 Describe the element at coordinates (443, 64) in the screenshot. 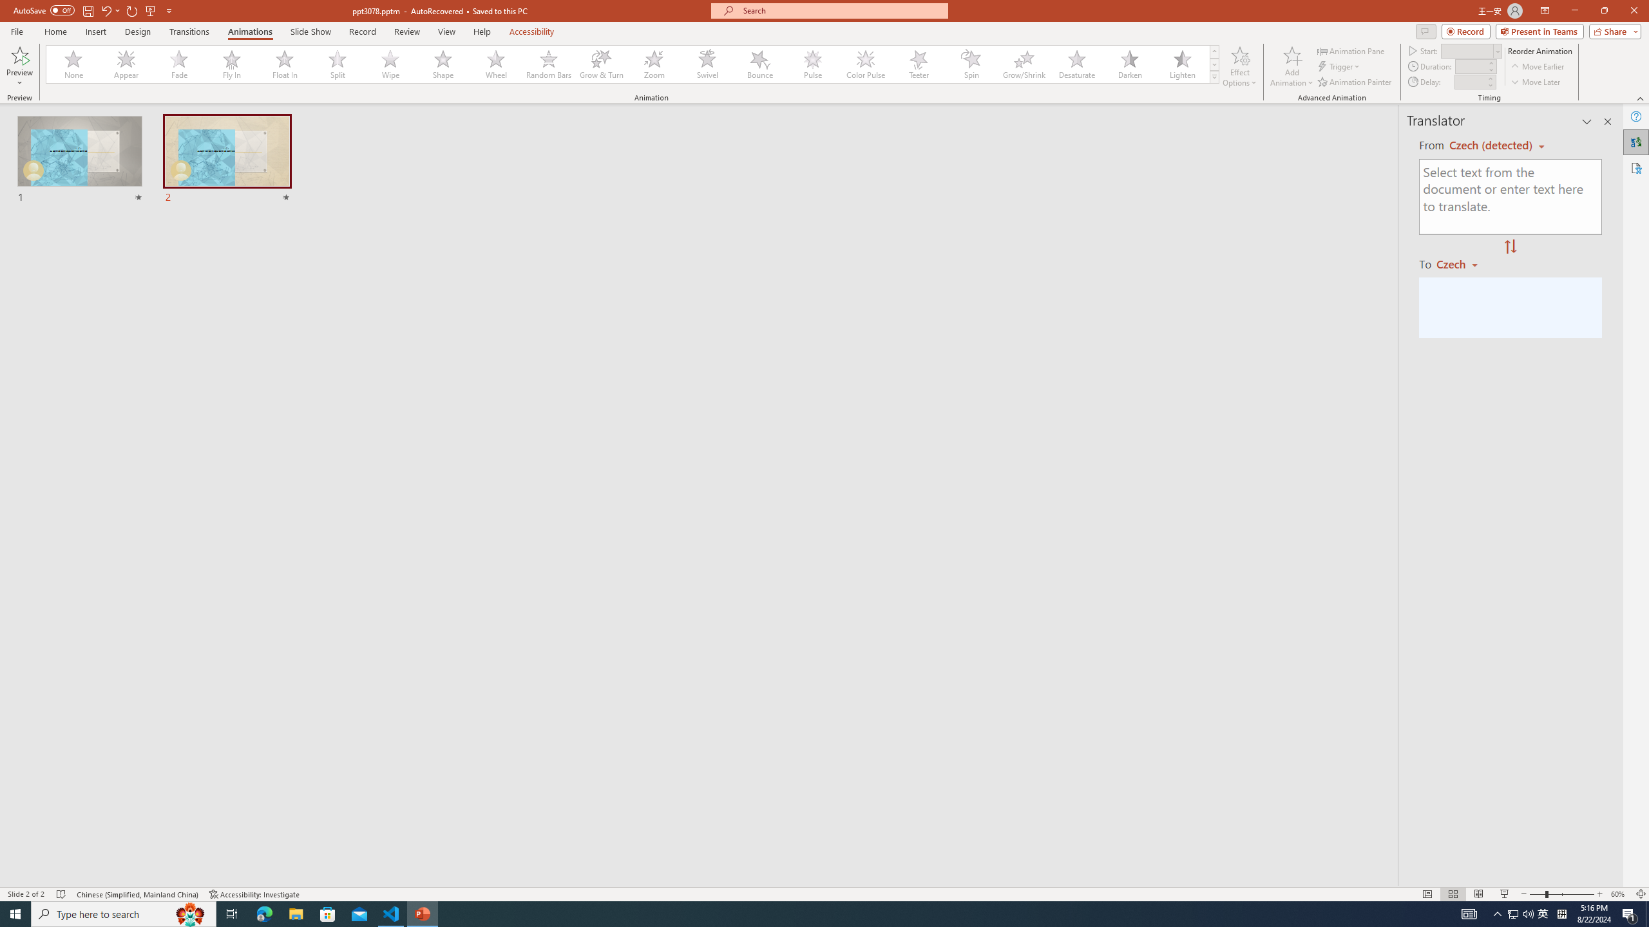

I see `Shape` at that location.